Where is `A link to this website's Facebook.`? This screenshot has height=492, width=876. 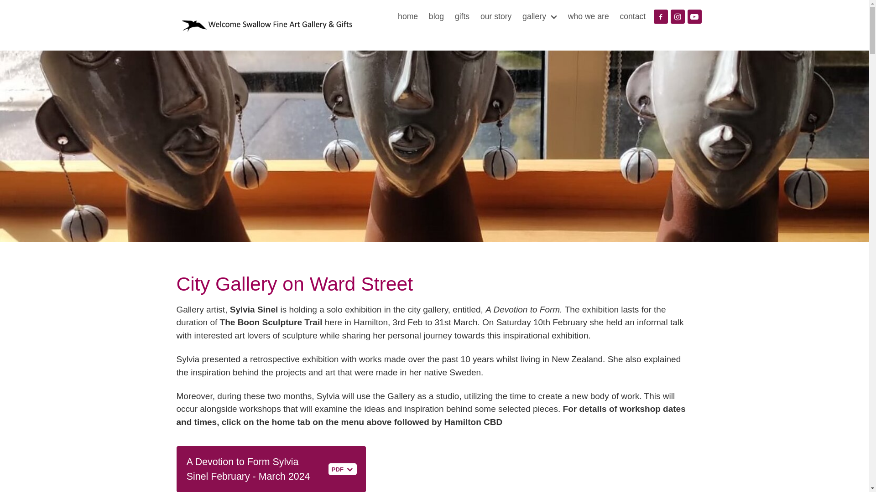 A link to this website's Facebook. is located at coordinates (661, 16).